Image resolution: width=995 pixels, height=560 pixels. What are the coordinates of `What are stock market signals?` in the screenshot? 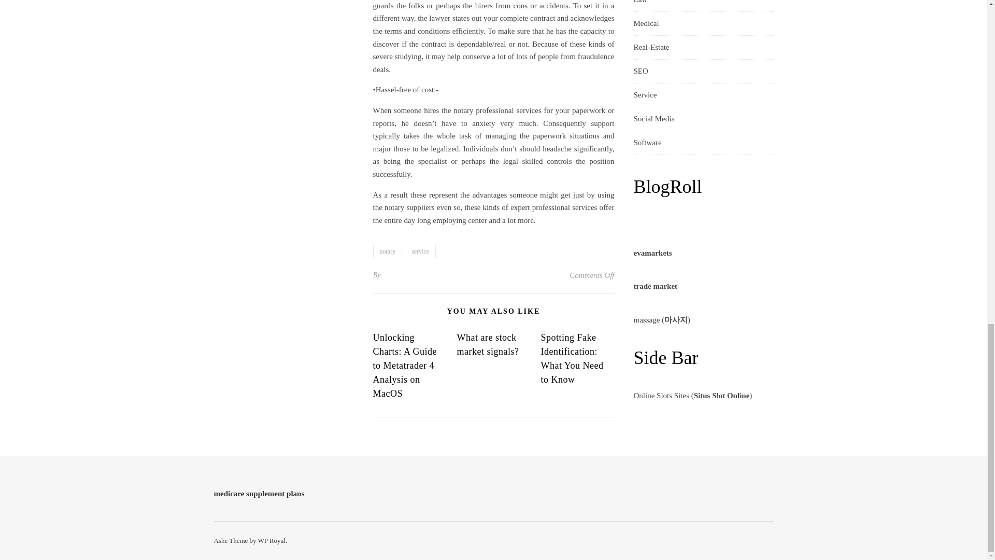 It's located at (487, 344).